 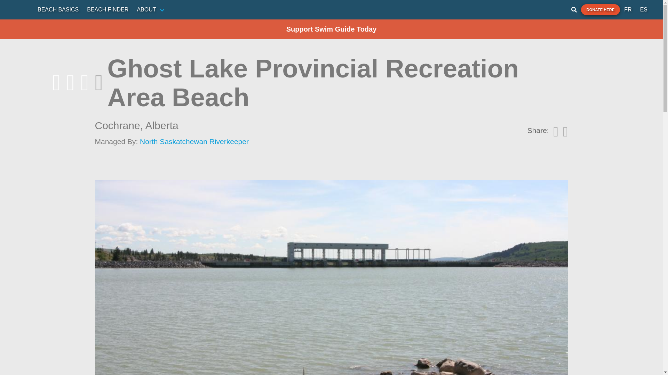 I want to click on ABOUT, so click(x=151, y=9).